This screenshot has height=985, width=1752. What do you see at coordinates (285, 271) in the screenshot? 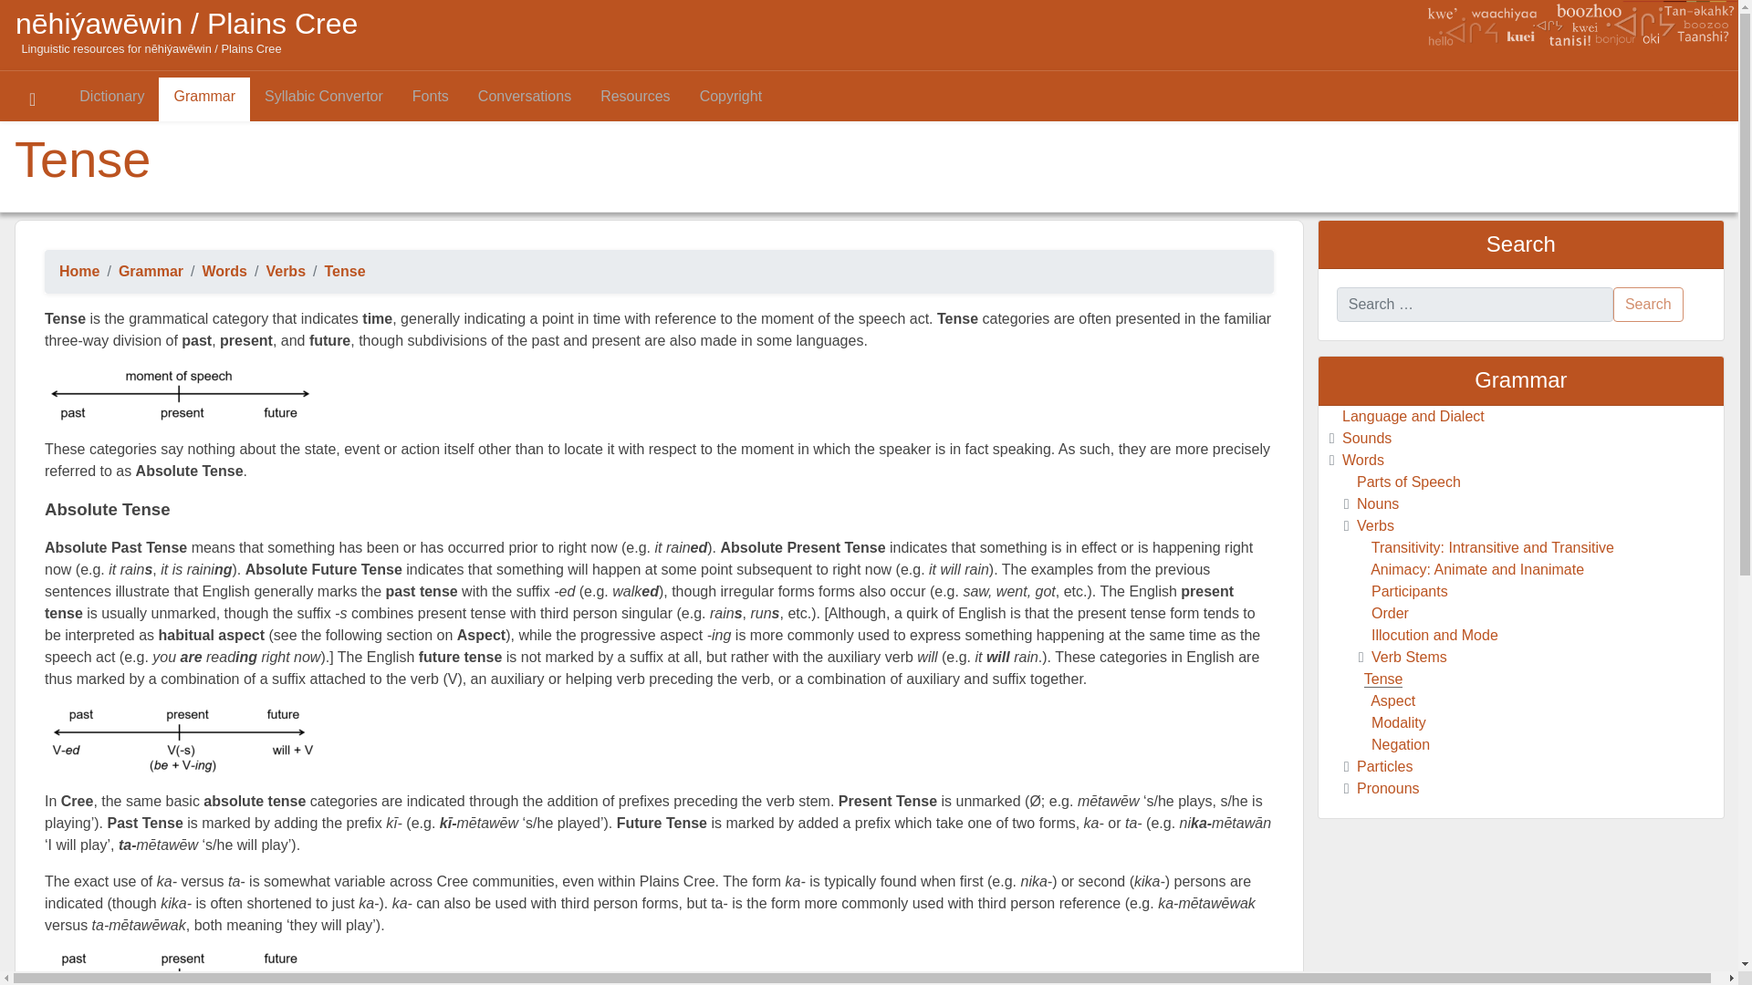
I see `Verbs` at bounding box center [285, 271].